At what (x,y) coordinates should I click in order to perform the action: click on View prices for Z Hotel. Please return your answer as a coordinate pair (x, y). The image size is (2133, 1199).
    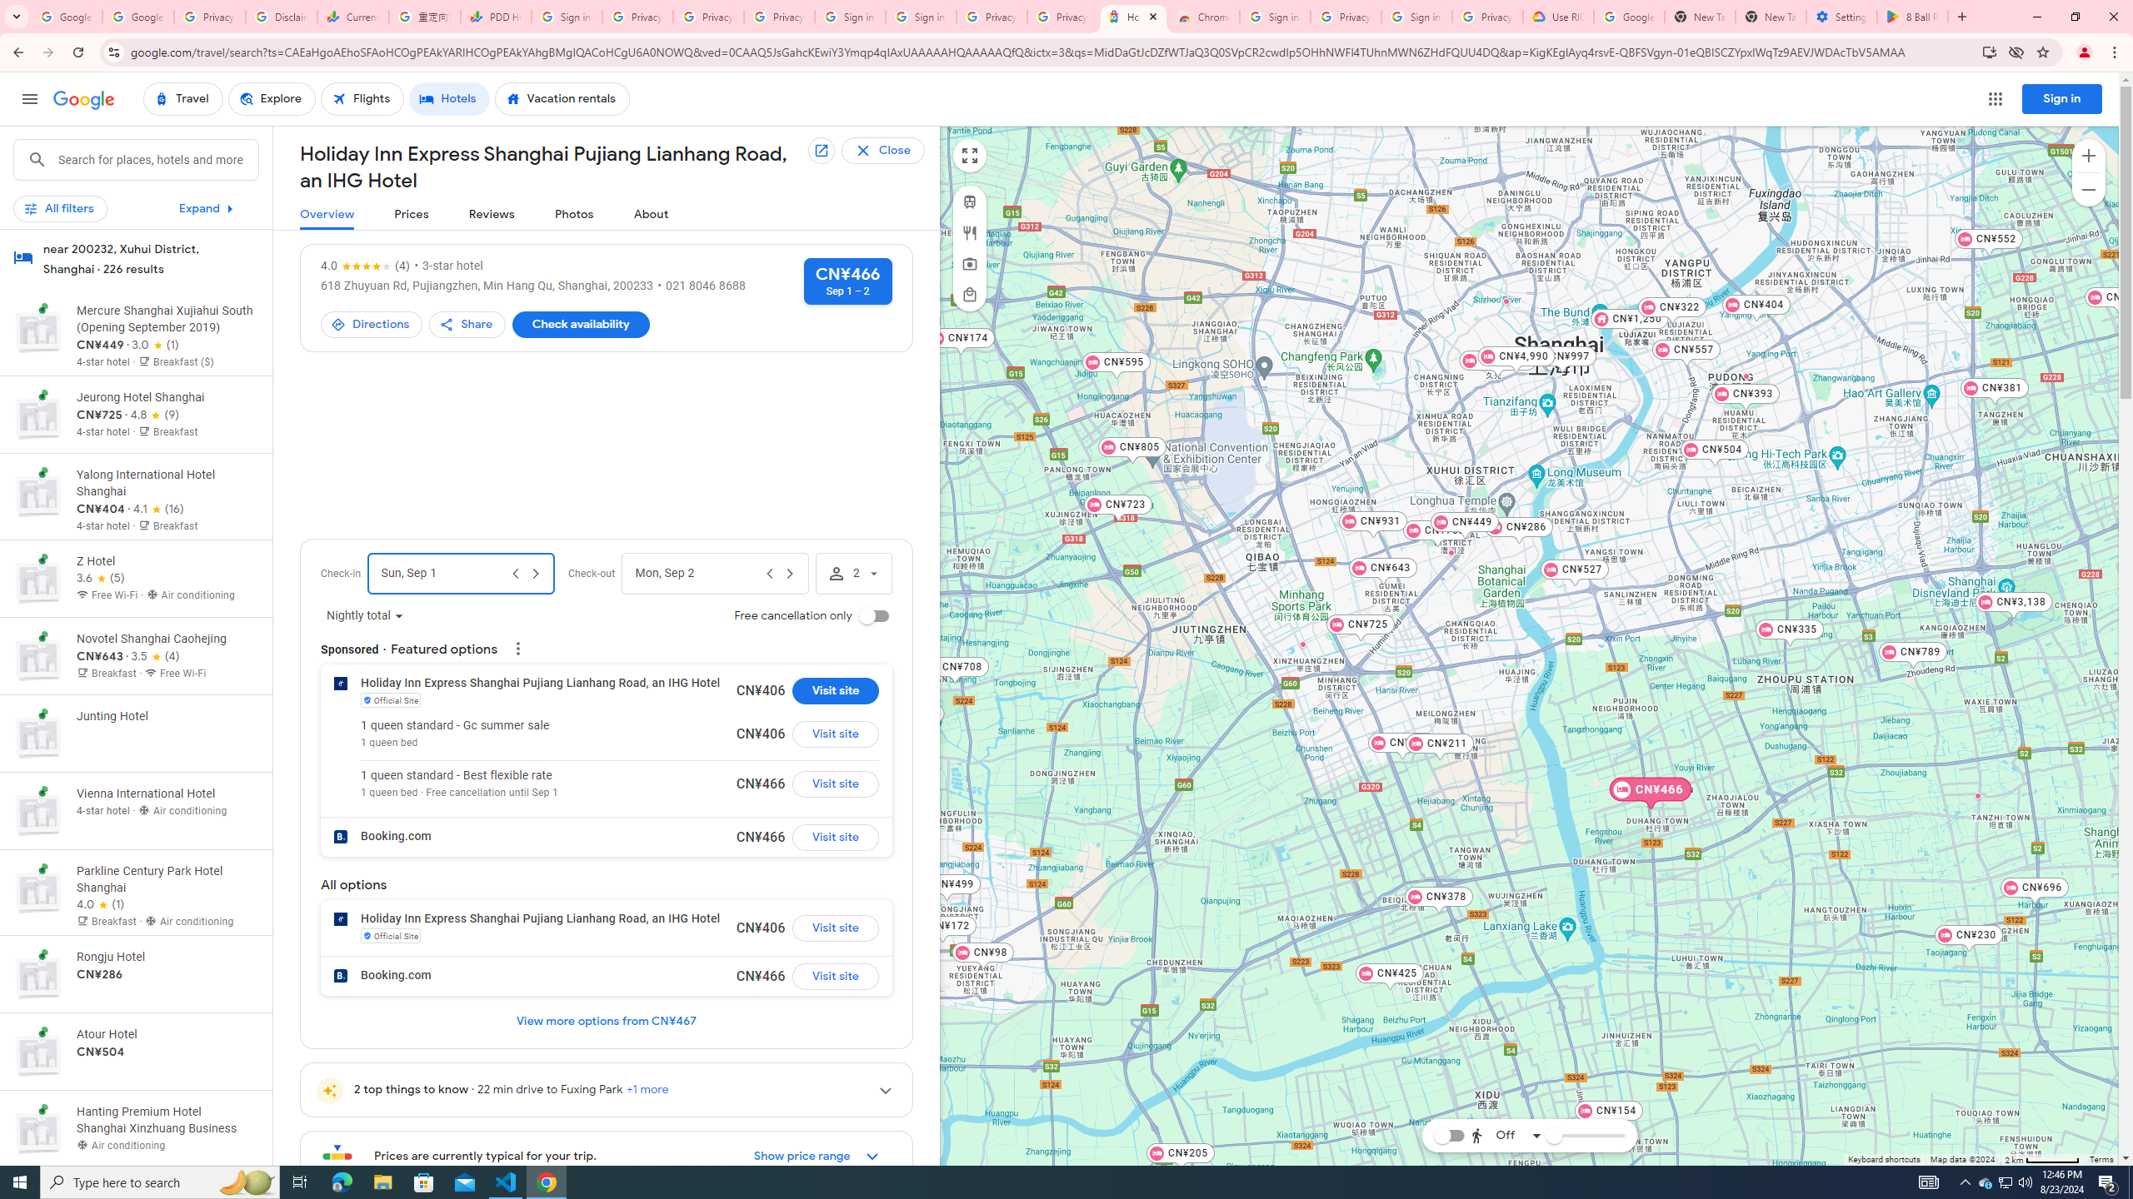
    Looking at the image, I should click on (166, 636).